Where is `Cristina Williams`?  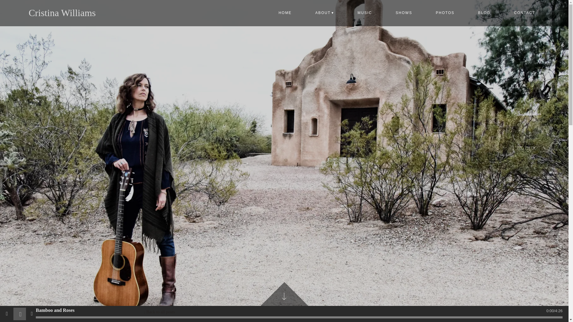 Cristina Williams is located at coordinates (62, 13).